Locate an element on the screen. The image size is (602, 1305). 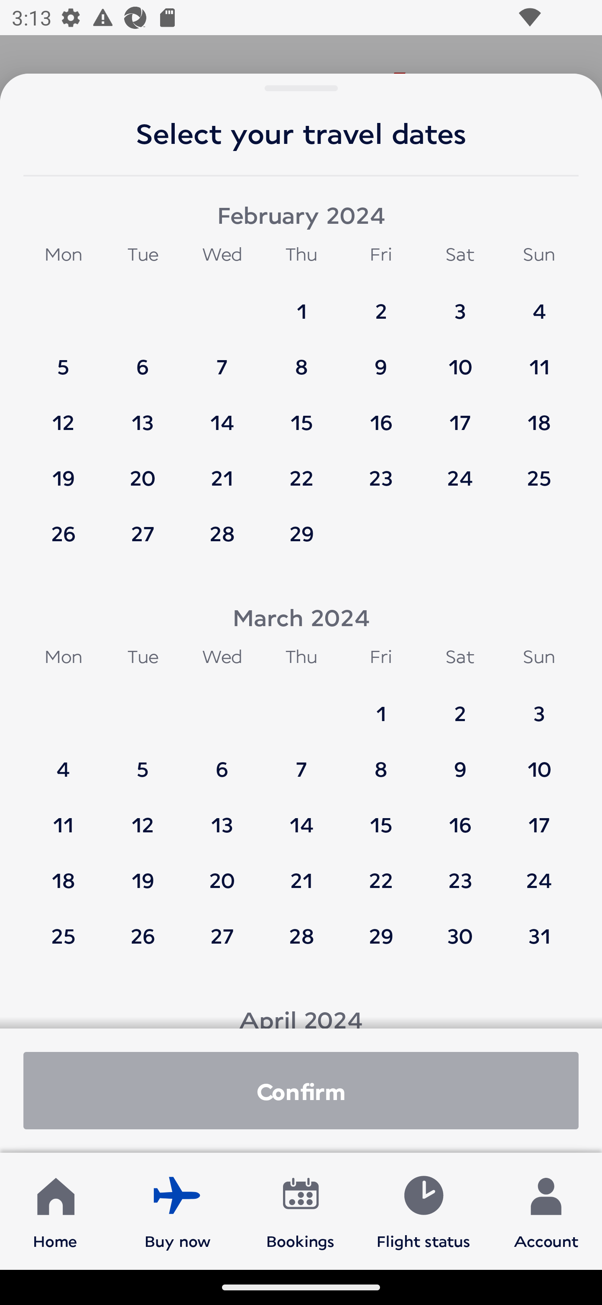
Account is located at coordinates (546, 1210).